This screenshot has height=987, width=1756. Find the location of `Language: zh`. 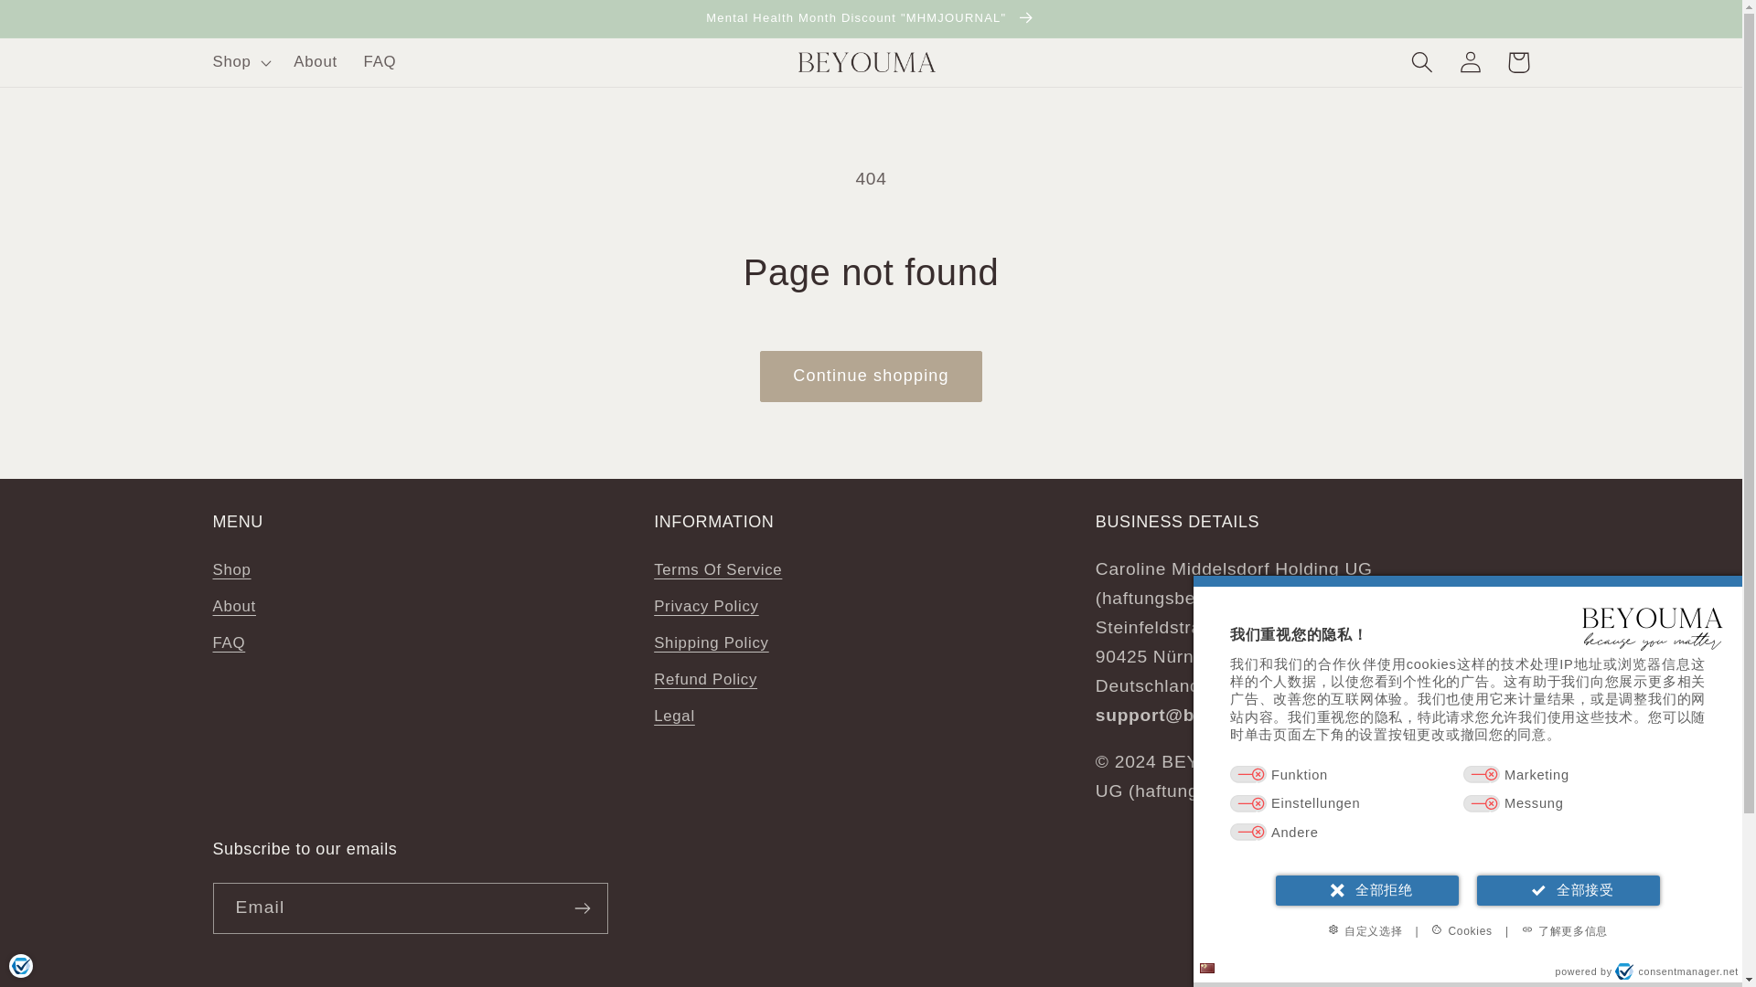

Language: zh is located at coordinates (1207, 968).